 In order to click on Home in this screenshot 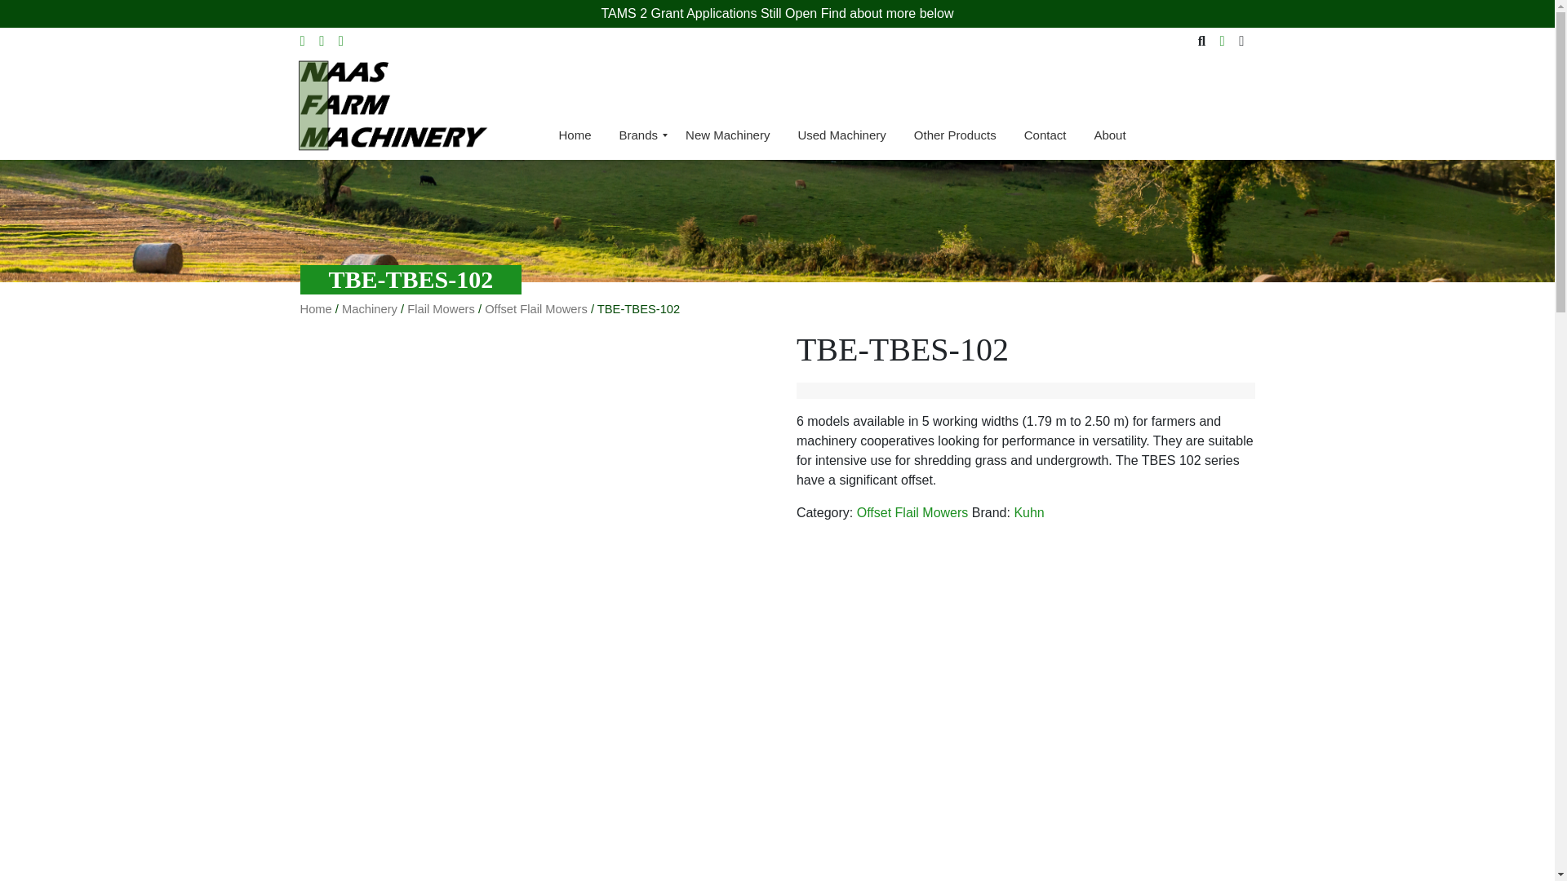, I will do `click(575, 135)`.